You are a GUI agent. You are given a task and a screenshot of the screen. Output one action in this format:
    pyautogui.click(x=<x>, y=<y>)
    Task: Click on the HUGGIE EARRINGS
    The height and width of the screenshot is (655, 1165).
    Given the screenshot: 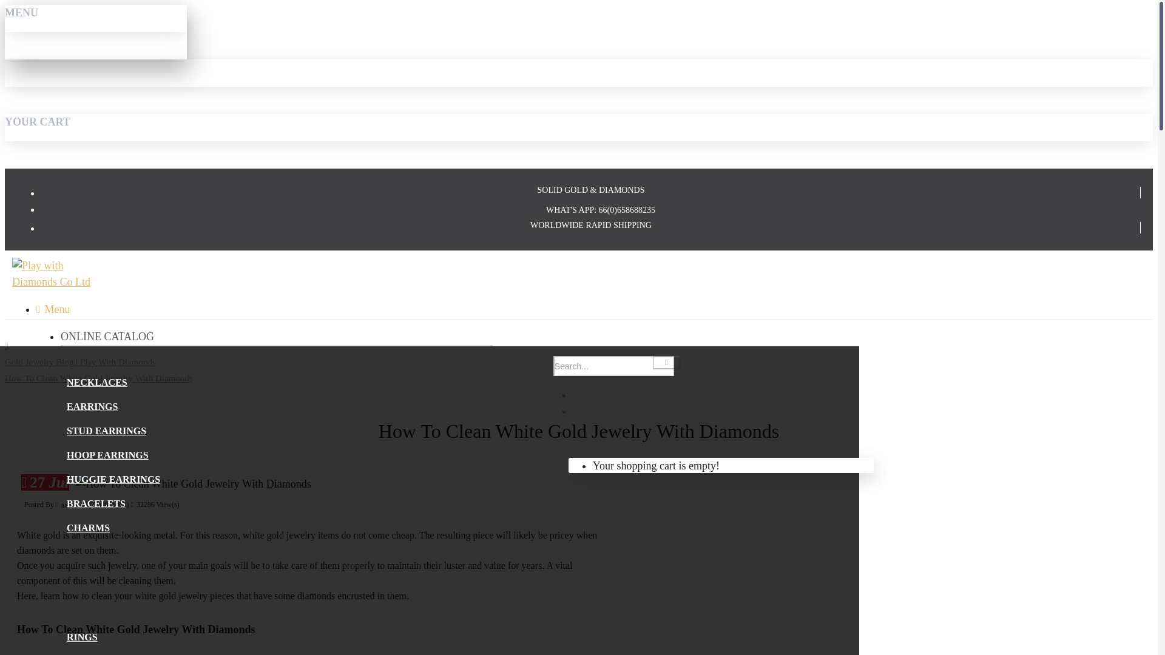 What is the action you would take?
    pyautogui.click(x=113, y=480)
    